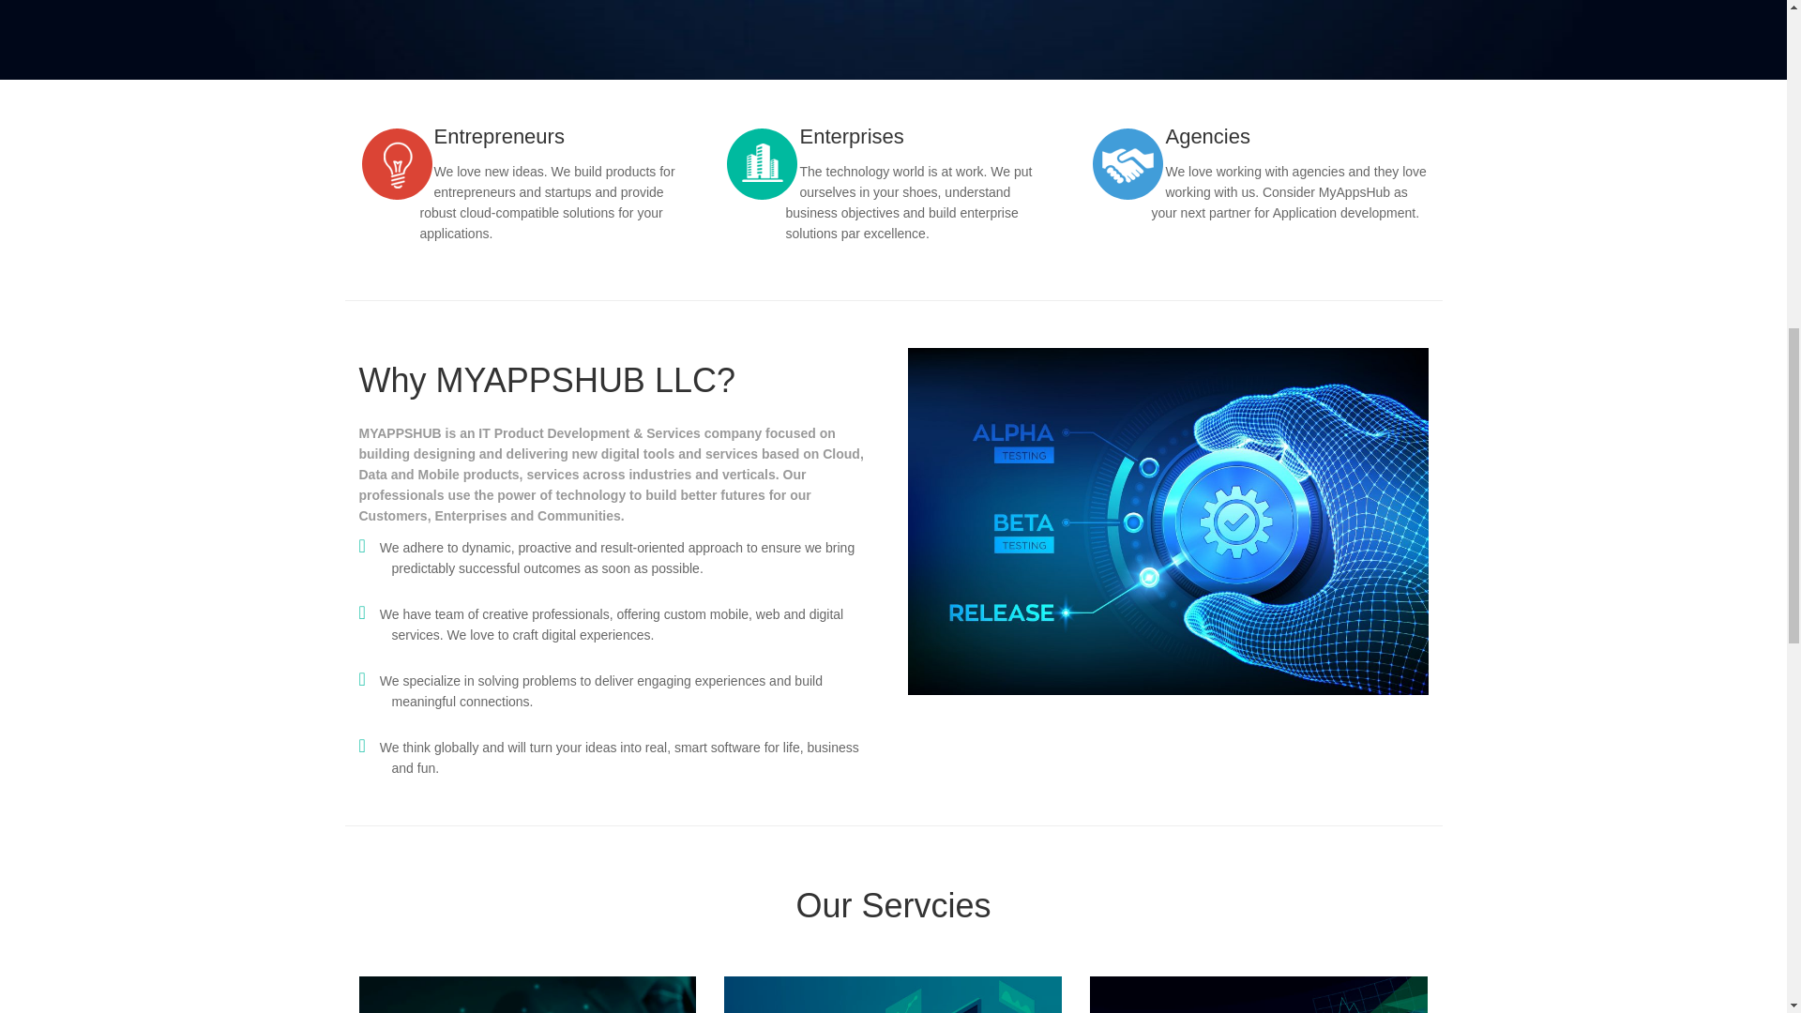 This screenshot has width=1801, height=1013. Describe the element at coordinates (527, 994) in the screenshot. I see `Cloud Computing` at that location.